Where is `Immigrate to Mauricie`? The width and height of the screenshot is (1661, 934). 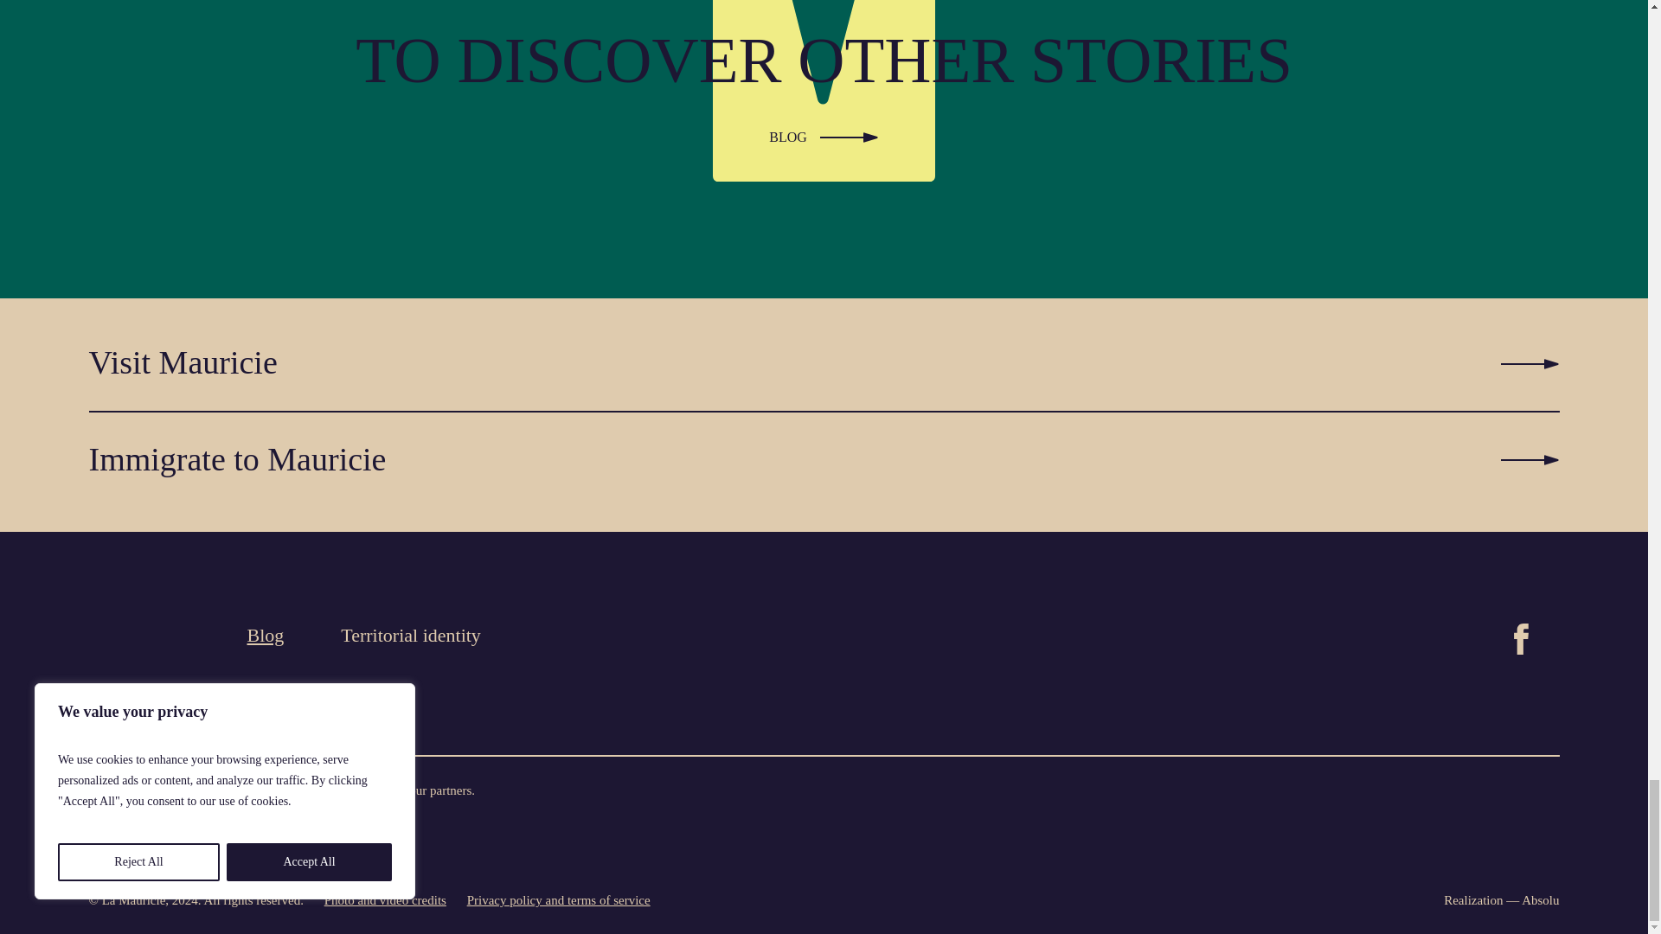
Immigrate to Mauricie is located at coordinates (824, 459).